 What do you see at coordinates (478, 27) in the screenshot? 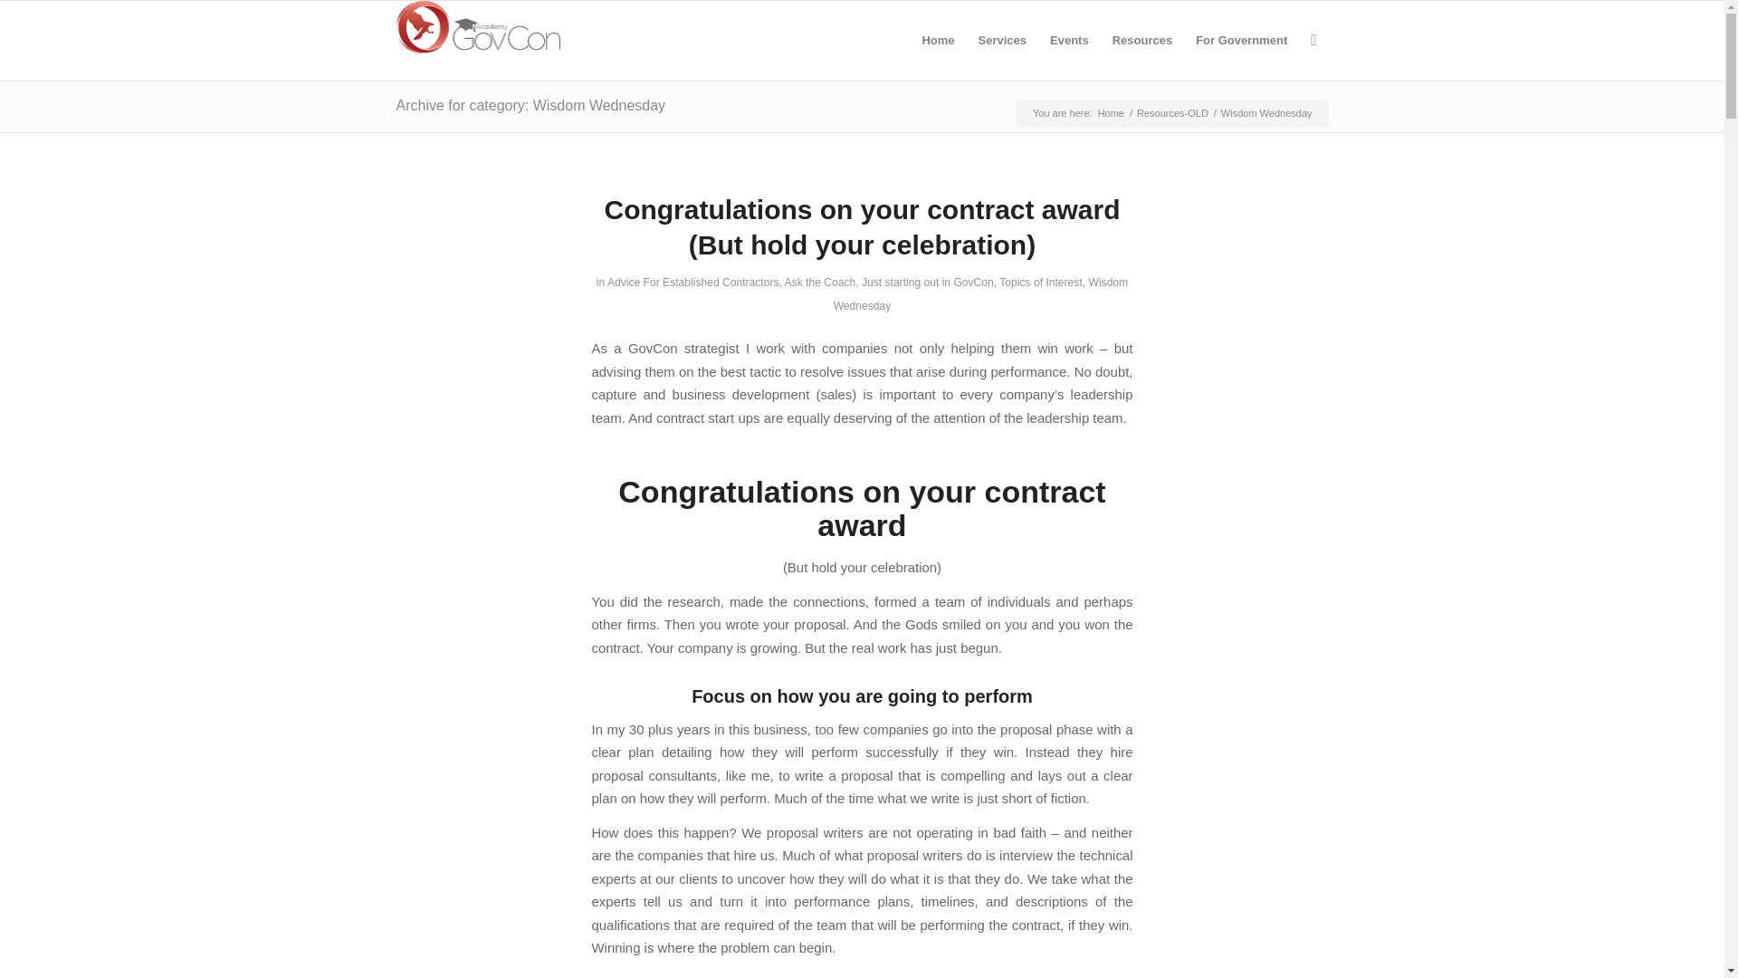
I see `GovCon-Academy-Small` at bounding box center [478, 27].